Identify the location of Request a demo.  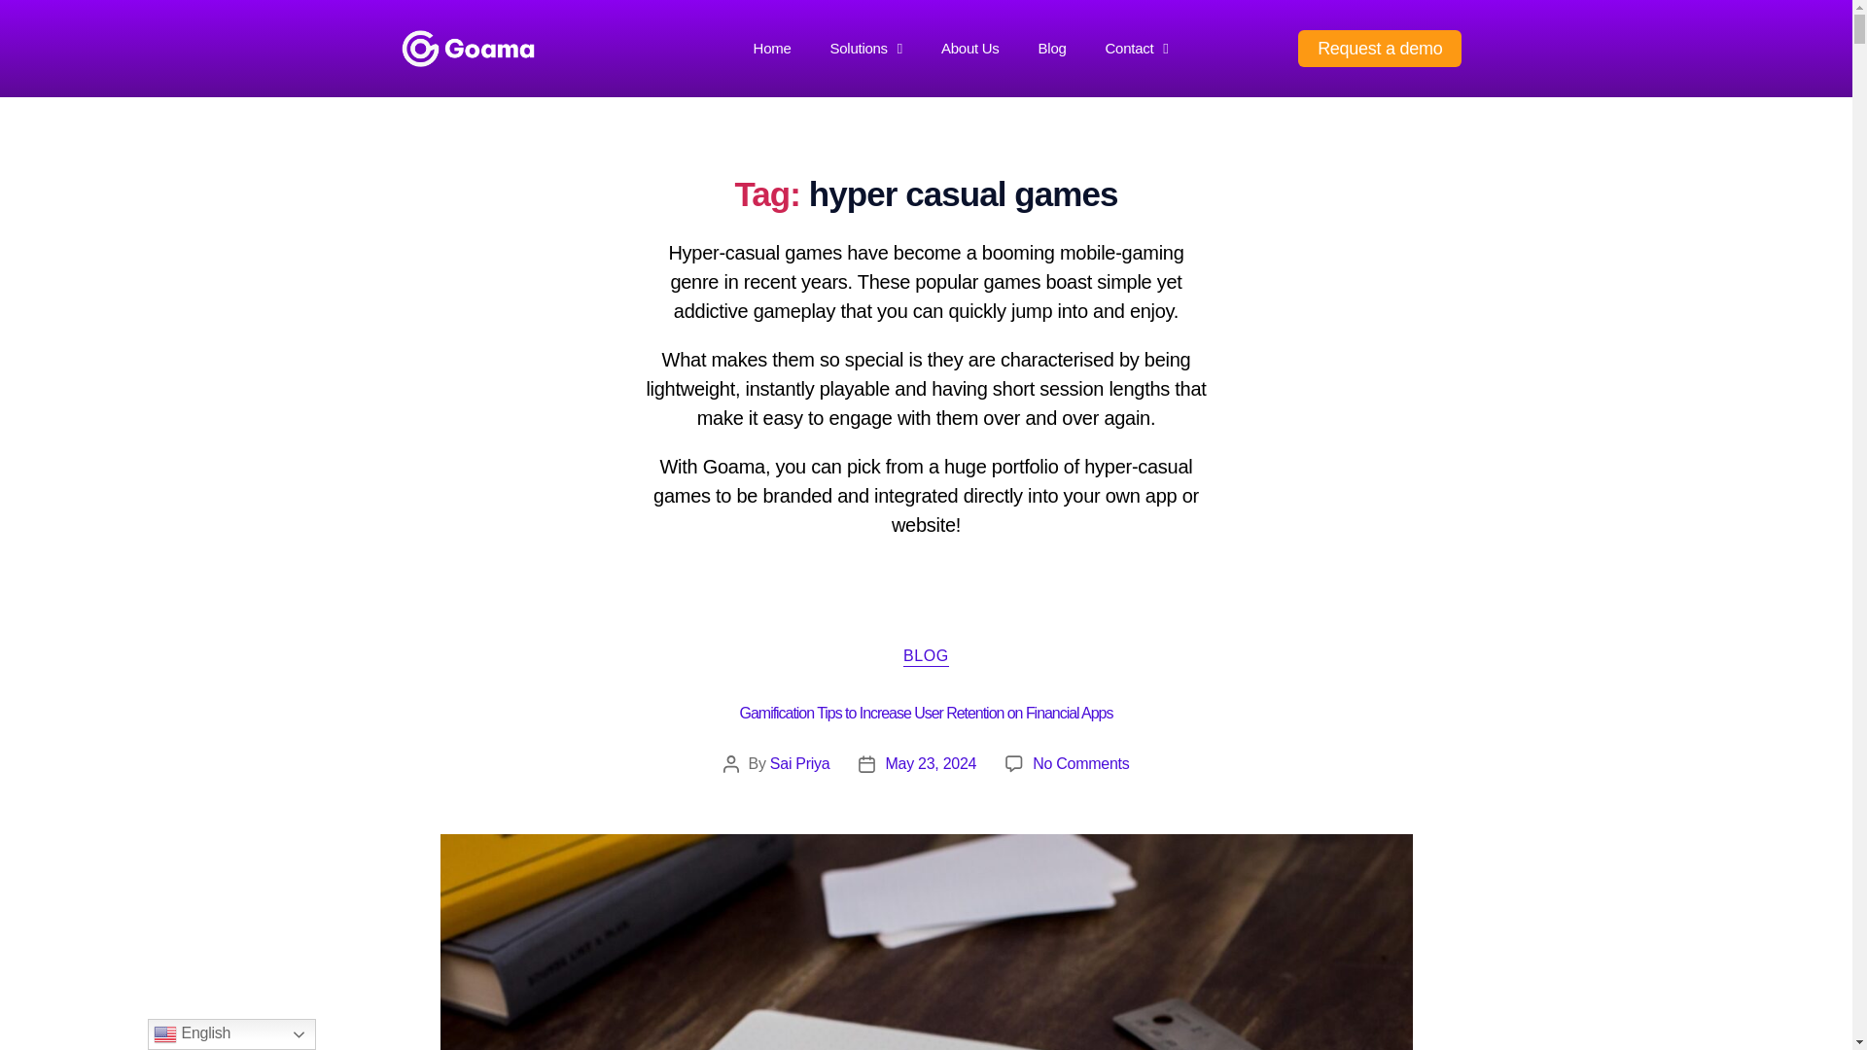
(1379, 49).